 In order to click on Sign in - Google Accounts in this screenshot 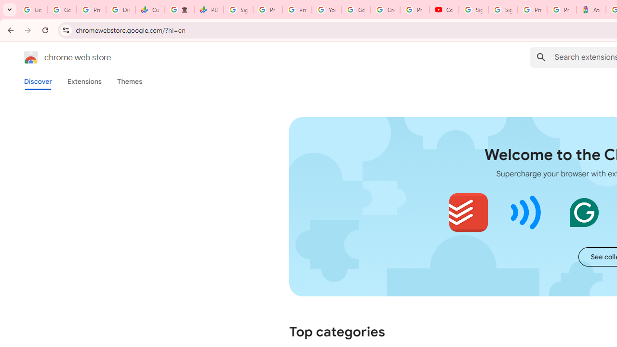, I will do `click(502, 10)`.